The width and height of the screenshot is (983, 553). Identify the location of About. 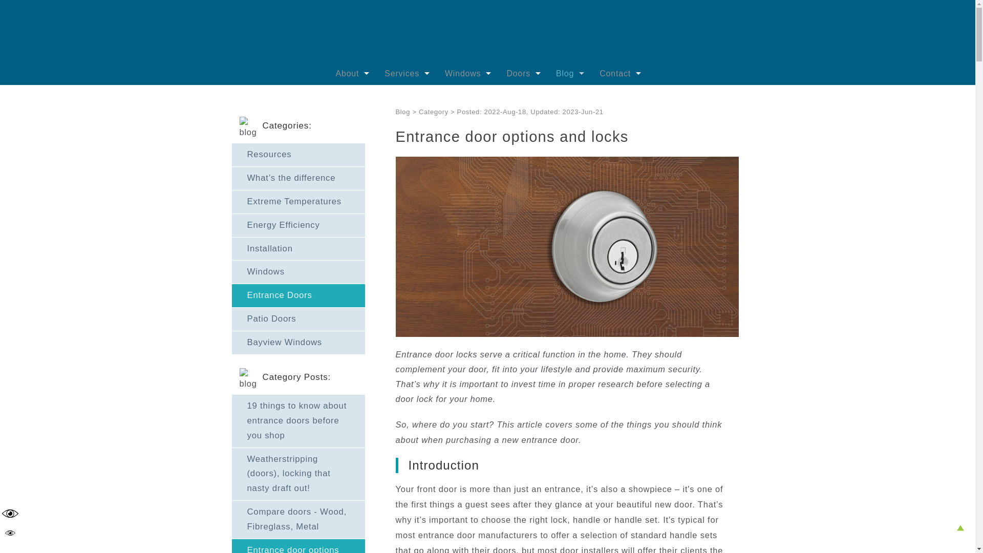
(352, 74).